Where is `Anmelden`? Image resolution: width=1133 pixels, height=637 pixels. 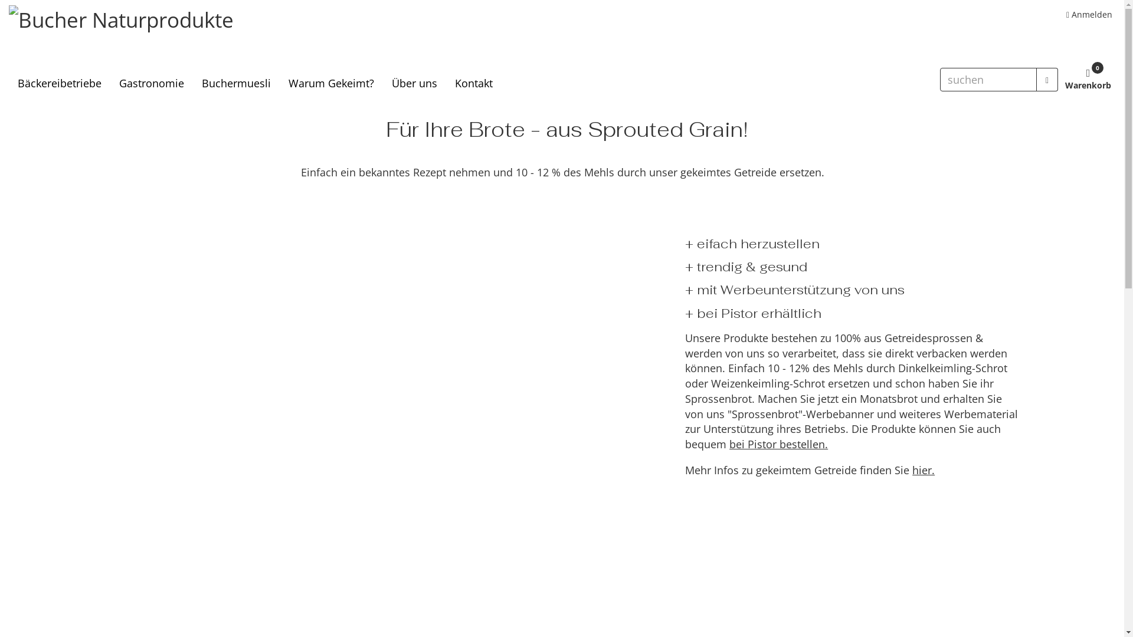
Anmelden is located at coordinates (1089, 14).